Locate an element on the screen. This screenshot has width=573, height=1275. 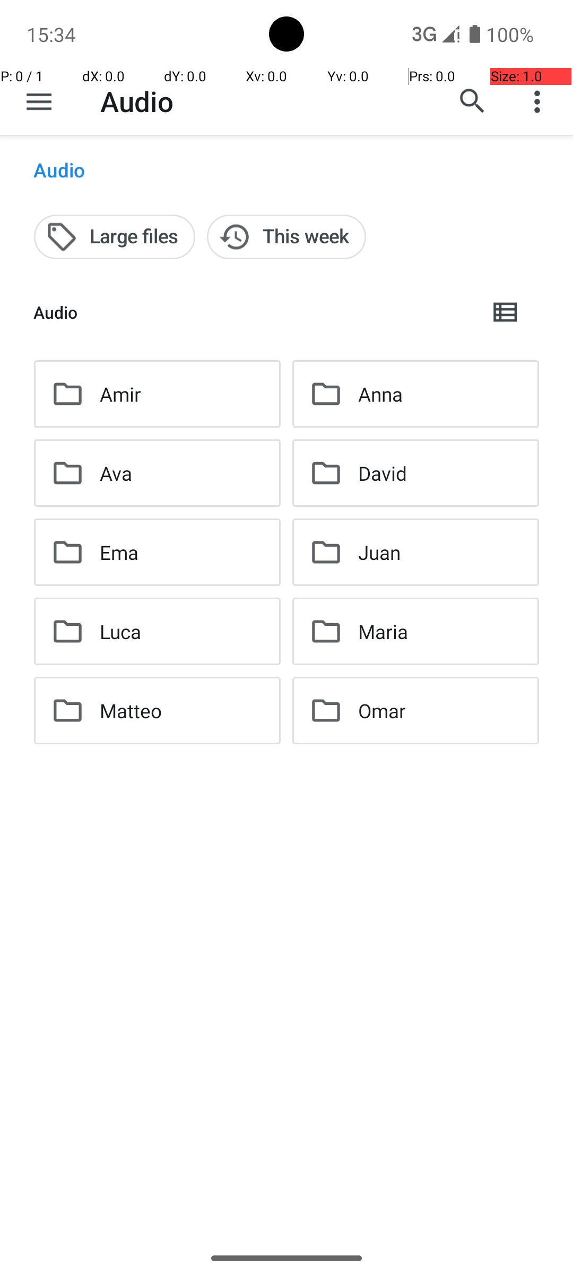
Ava is located at coordinates (116, 473).